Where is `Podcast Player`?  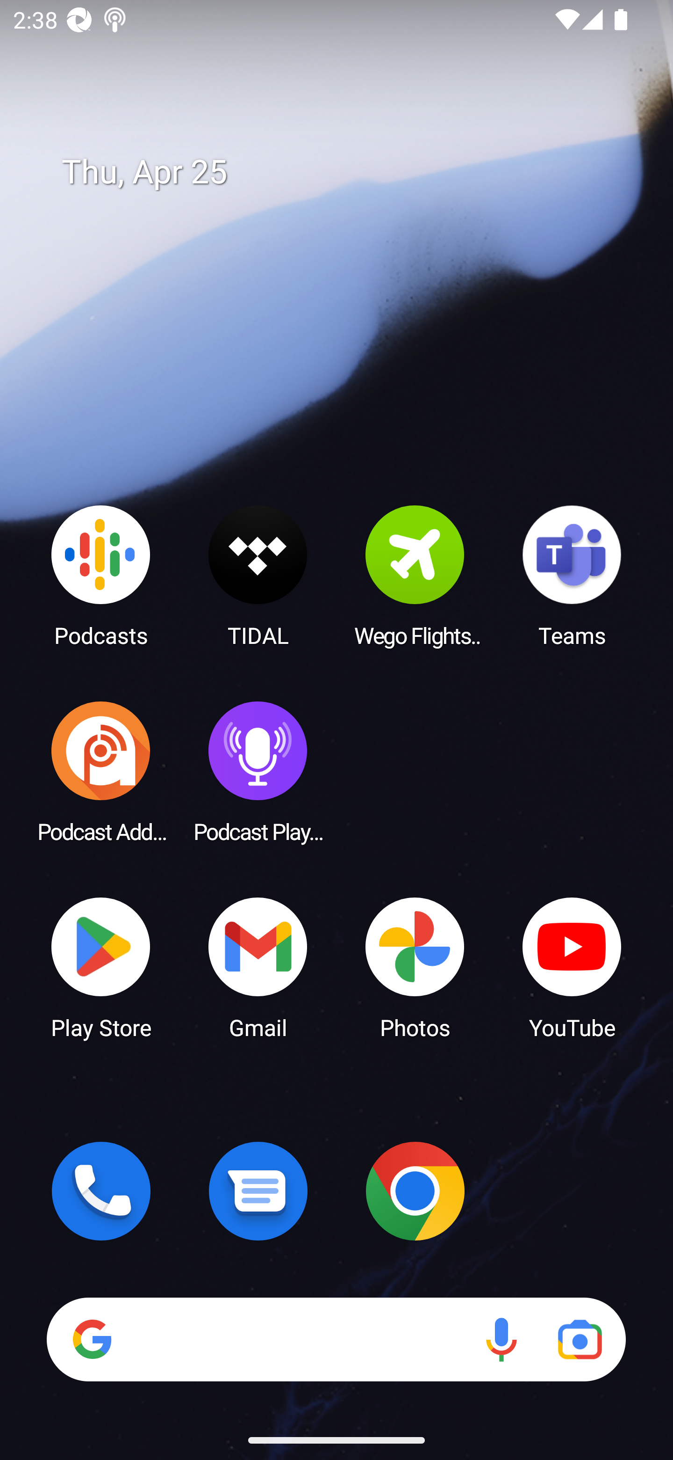 Podcast Player is located at coordinates (258, 771).